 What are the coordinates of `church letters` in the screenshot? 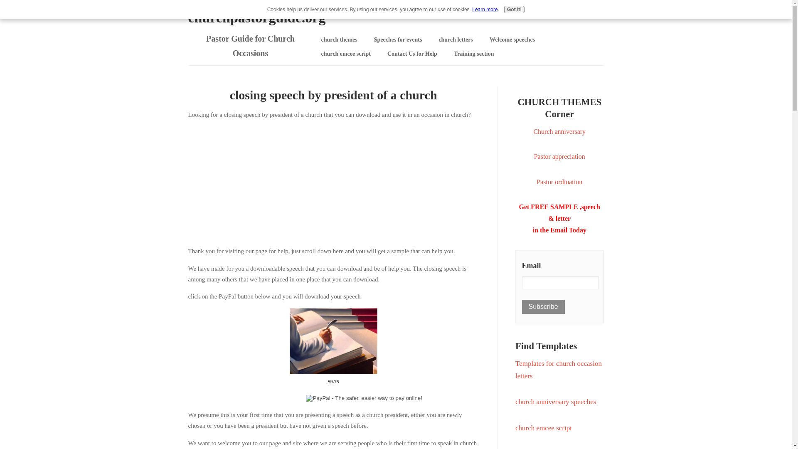 It's located at (456, 40).